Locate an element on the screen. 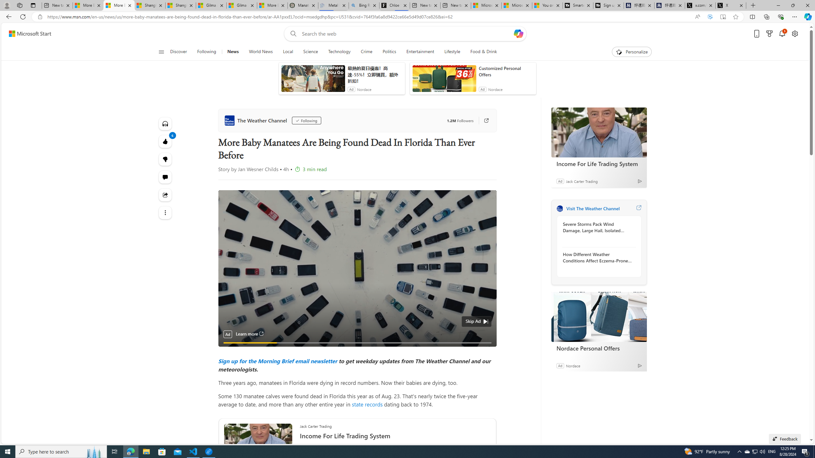 The height and width of the screenshot is (458, 815). Income For Life Trading System is located at coordinates (599, 132).